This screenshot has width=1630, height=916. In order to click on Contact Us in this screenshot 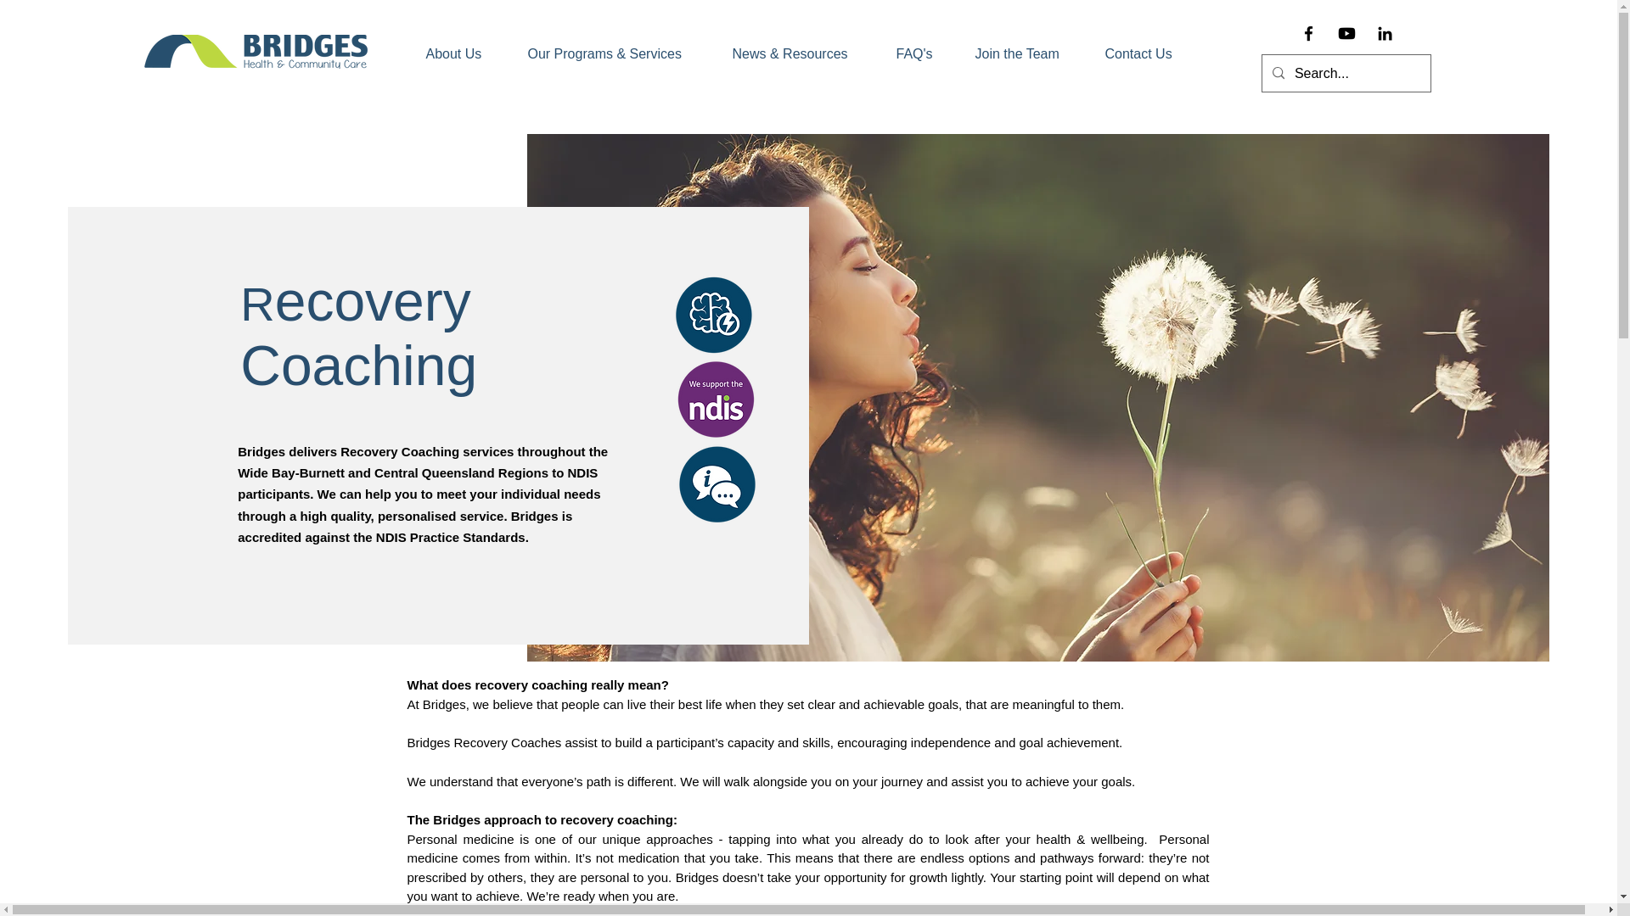, I will do `click(1148, 53)`.